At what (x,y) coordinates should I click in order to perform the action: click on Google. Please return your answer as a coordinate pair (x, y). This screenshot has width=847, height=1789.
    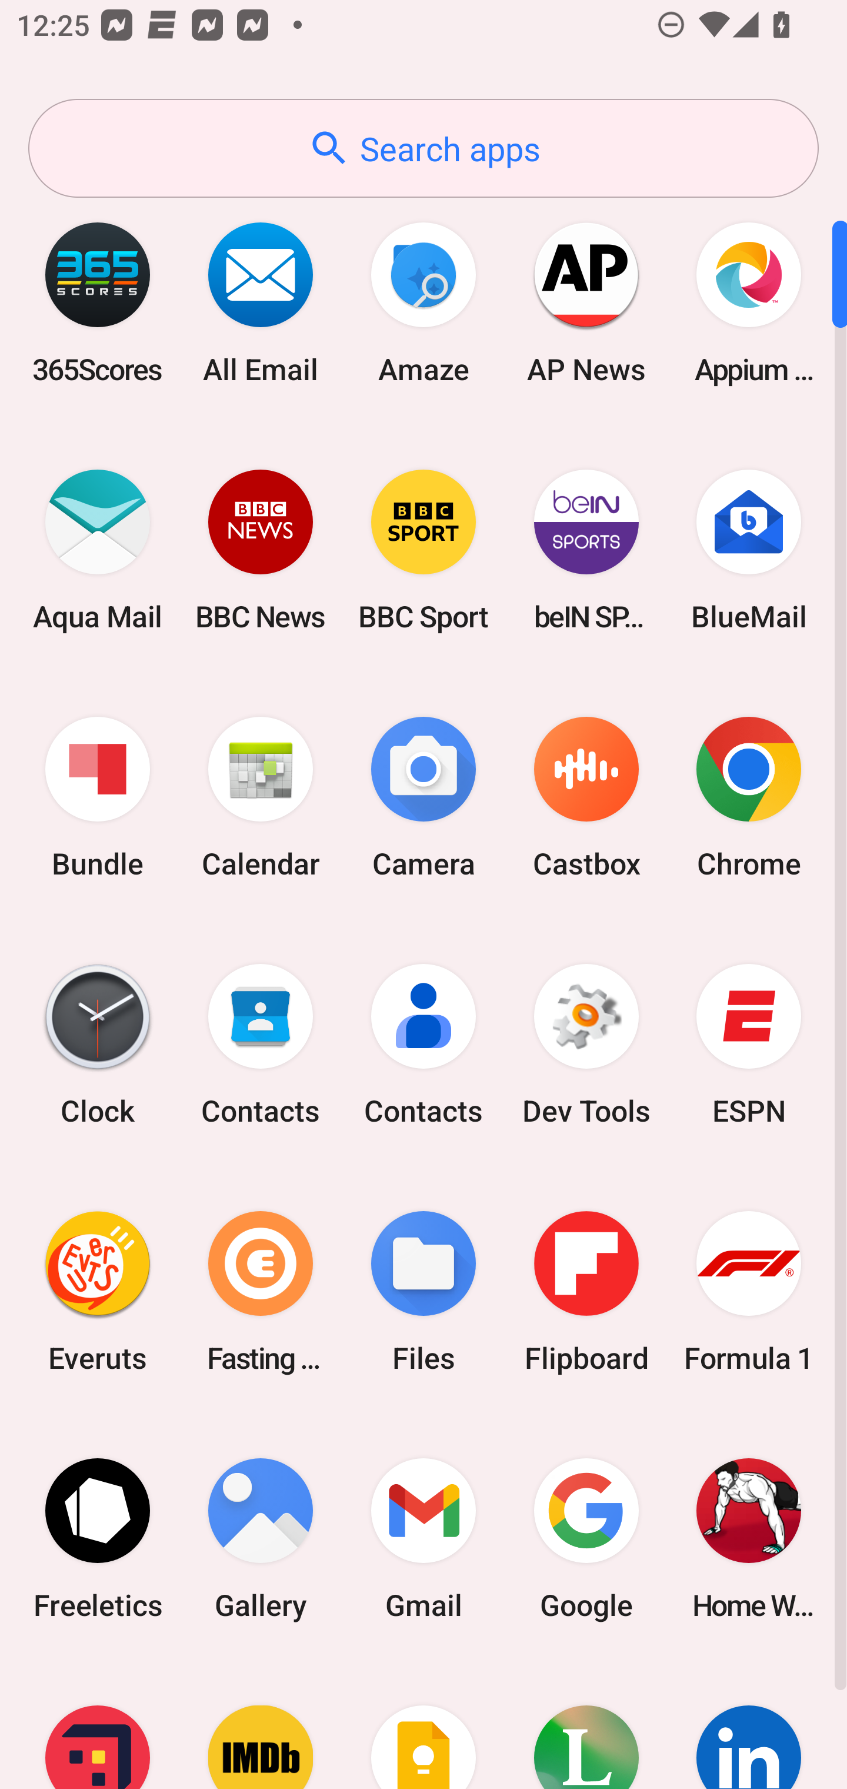
    Looking at the image, I should click on (586, 1538).